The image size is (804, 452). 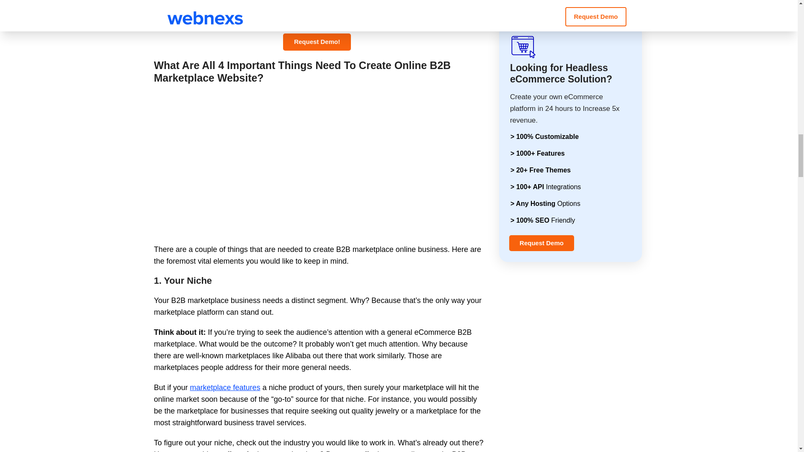 What do you see at coordinates (317, 42) in the screenshot?
I see `Request Demo!` at bounding box center [317, 42].